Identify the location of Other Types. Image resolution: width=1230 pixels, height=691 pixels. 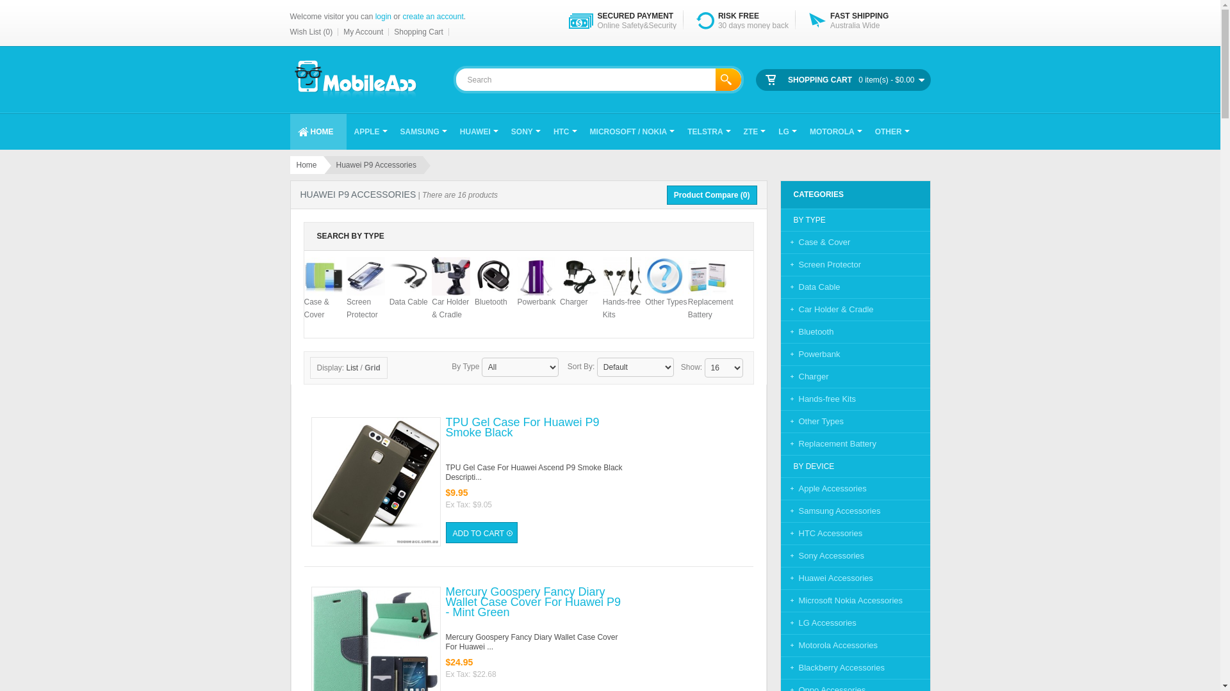
(666, 289).